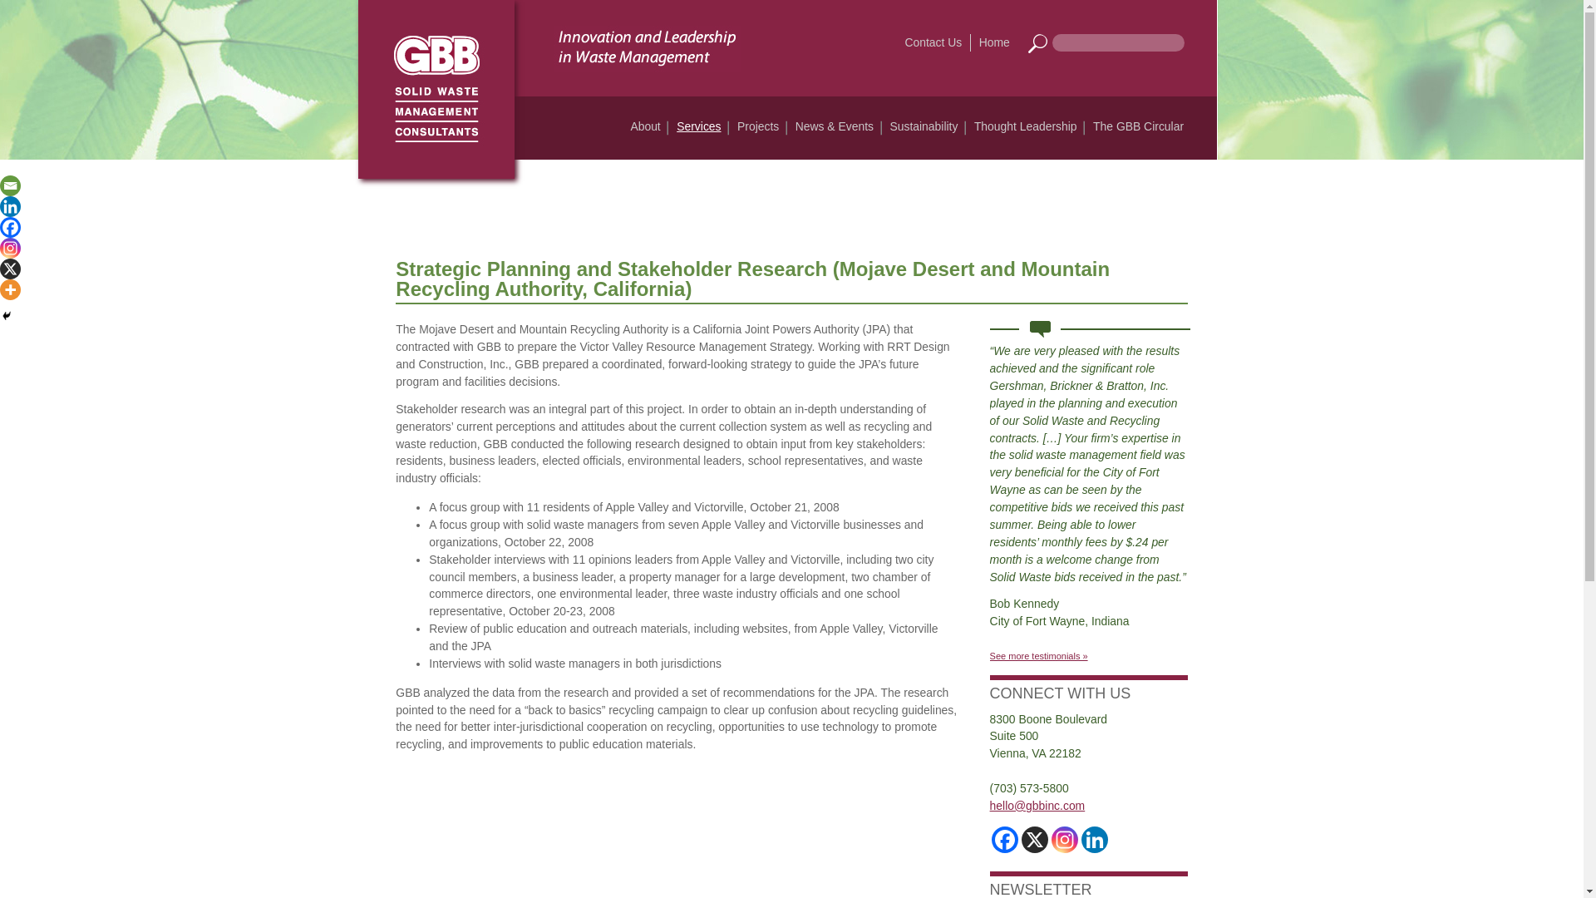 This screenshot has width=1596, height=898. What do you see at coordinates (7, 315) in the screenshot?
I see `Hide` at bounding box center [7, 315].